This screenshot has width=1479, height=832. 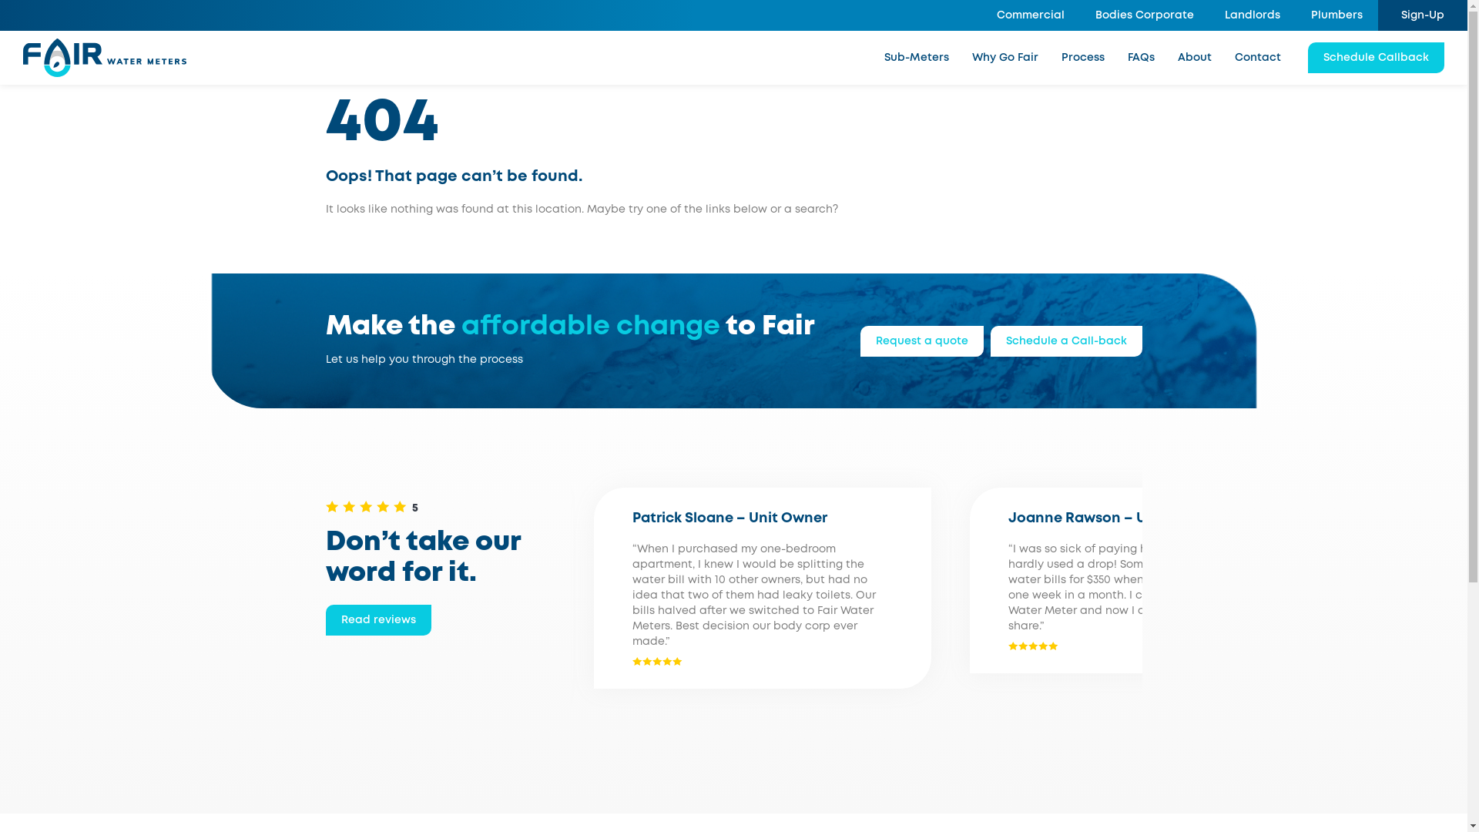 I want to click on Plumbers, so click(x=1337, y=15).